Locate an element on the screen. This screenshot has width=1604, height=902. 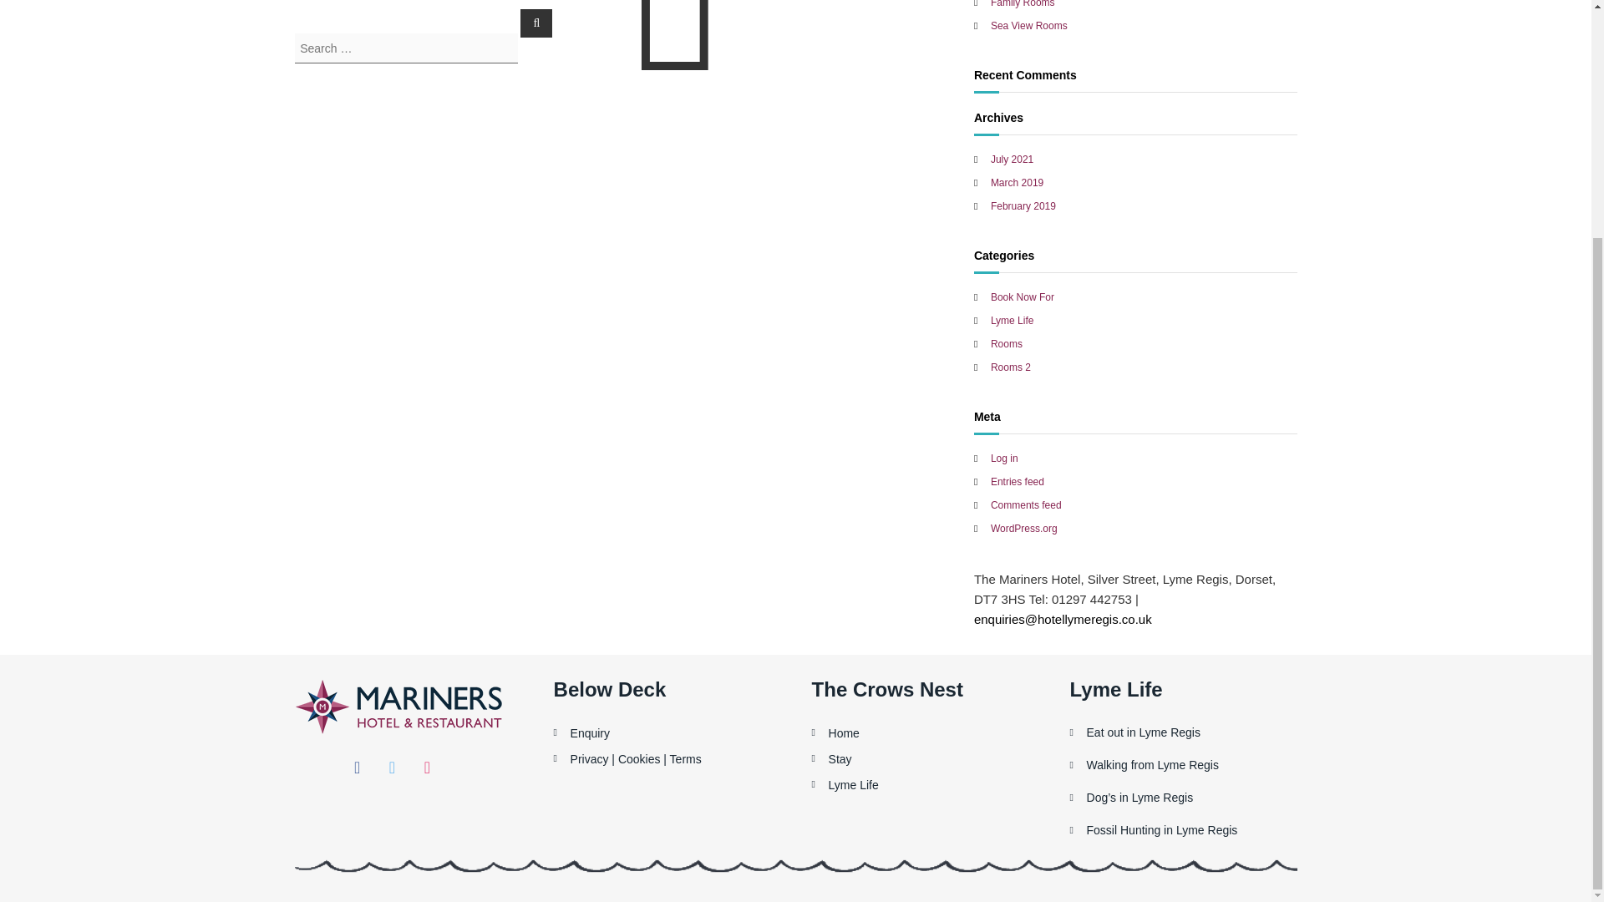
Permalink to Fossil Hunting in Lyme Regis is located at coordinates (1163, 830).